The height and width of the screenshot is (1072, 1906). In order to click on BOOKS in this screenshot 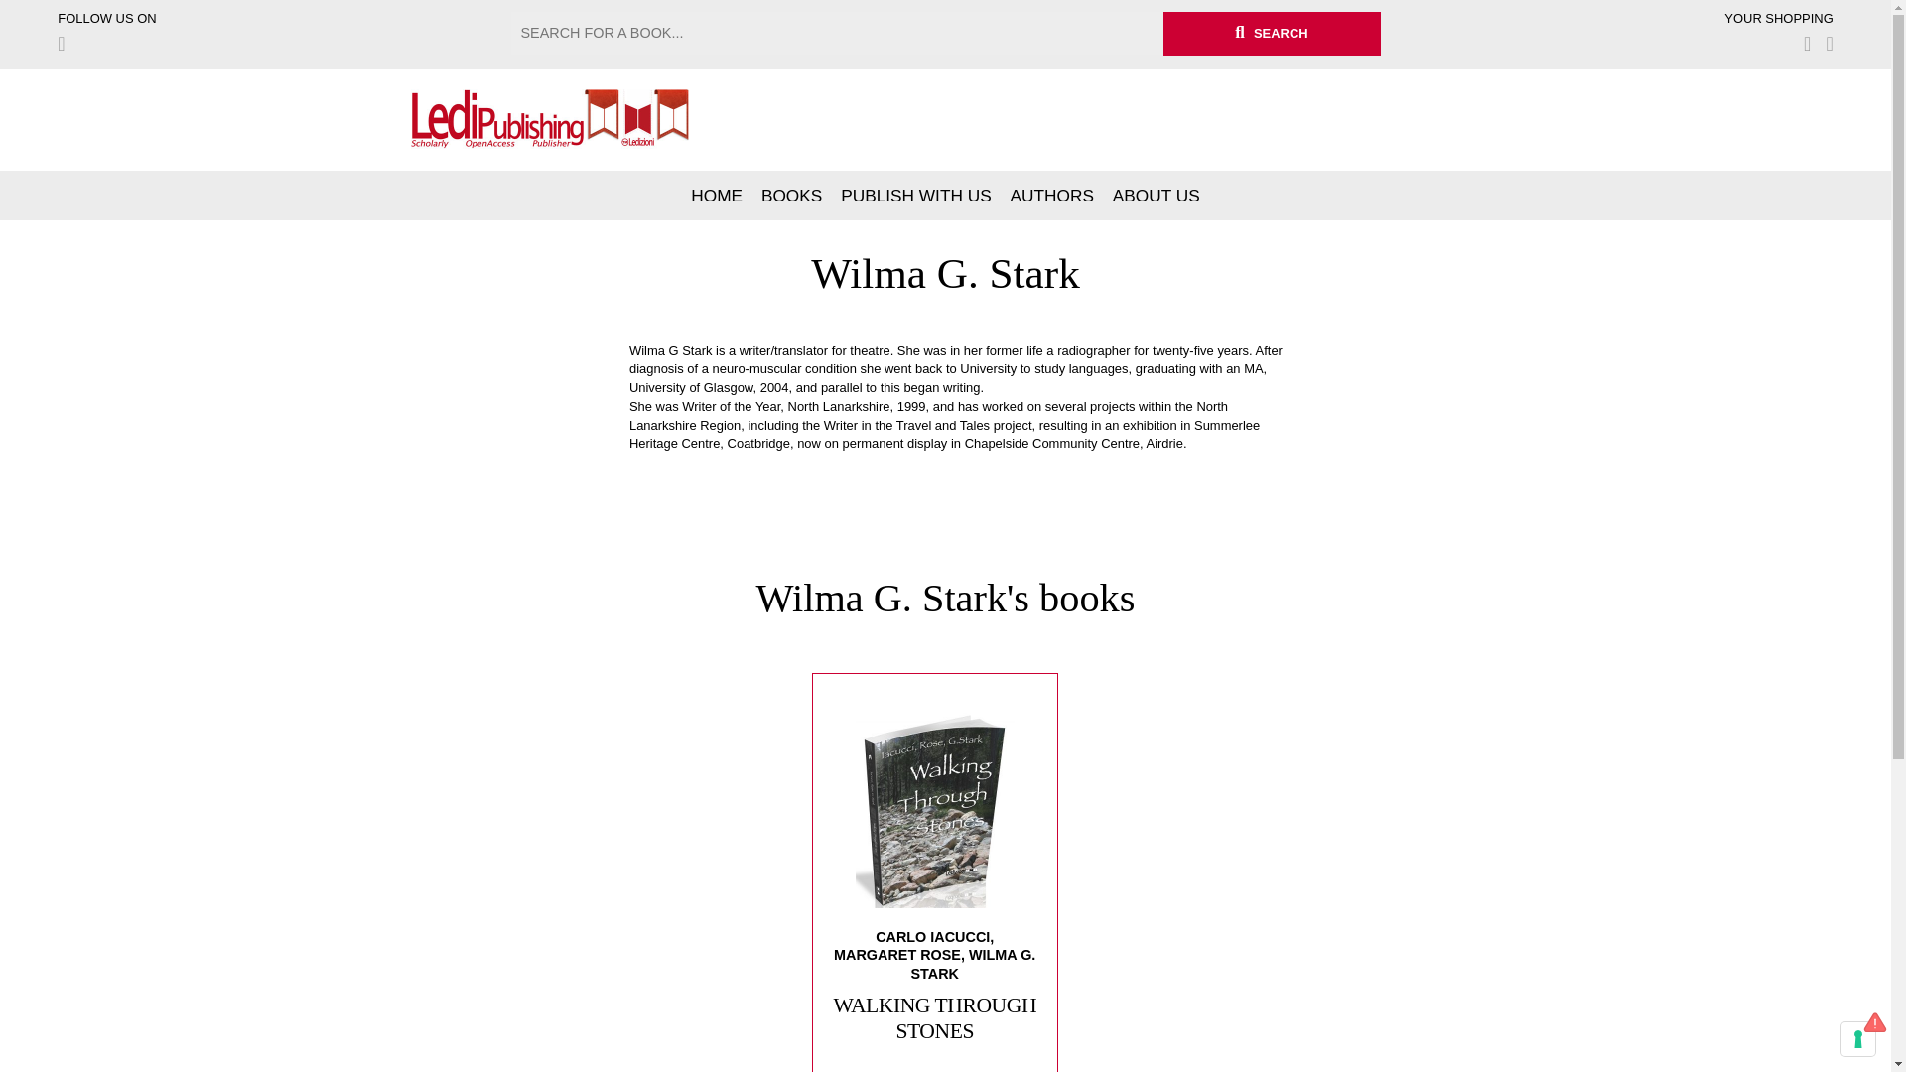, I will do `click(790, 195)`.